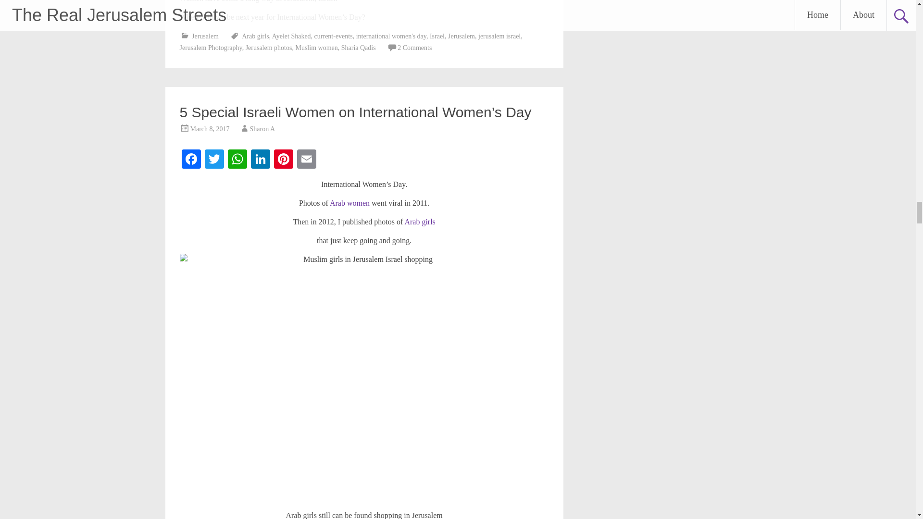  What do you see at coordinates (461, 37) in the screenshot?
I see `Jerusalem` at bounding box center [461, 37].